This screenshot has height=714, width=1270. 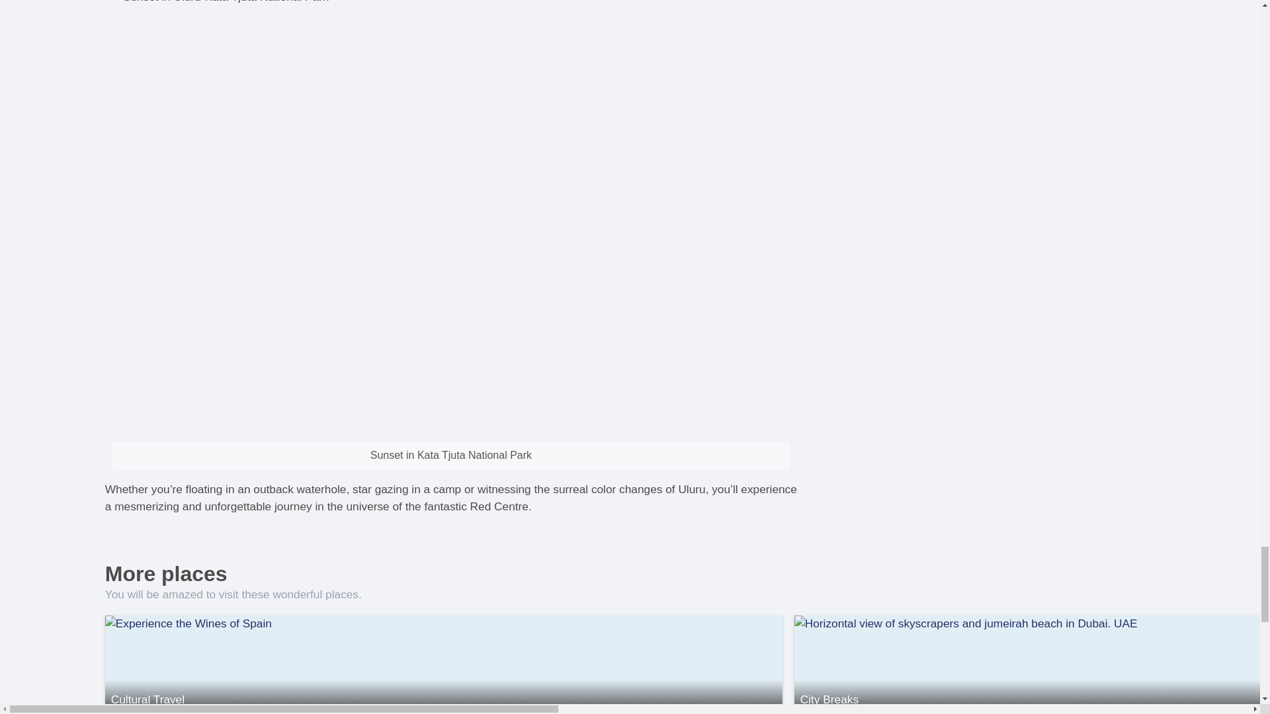 What do you see at coordinates (1032, 664) in the screenshot?
I see `Visit Dubai` at bounding box center [1032, 664].